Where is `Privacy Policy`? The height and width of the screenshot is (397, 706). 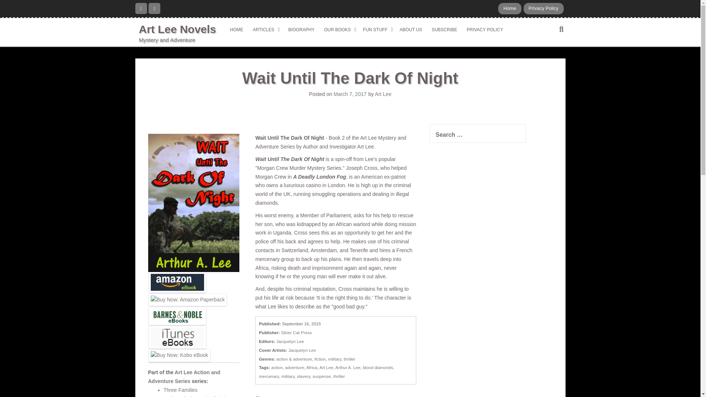 Privacy Policy is located at coordinates (543, 8).